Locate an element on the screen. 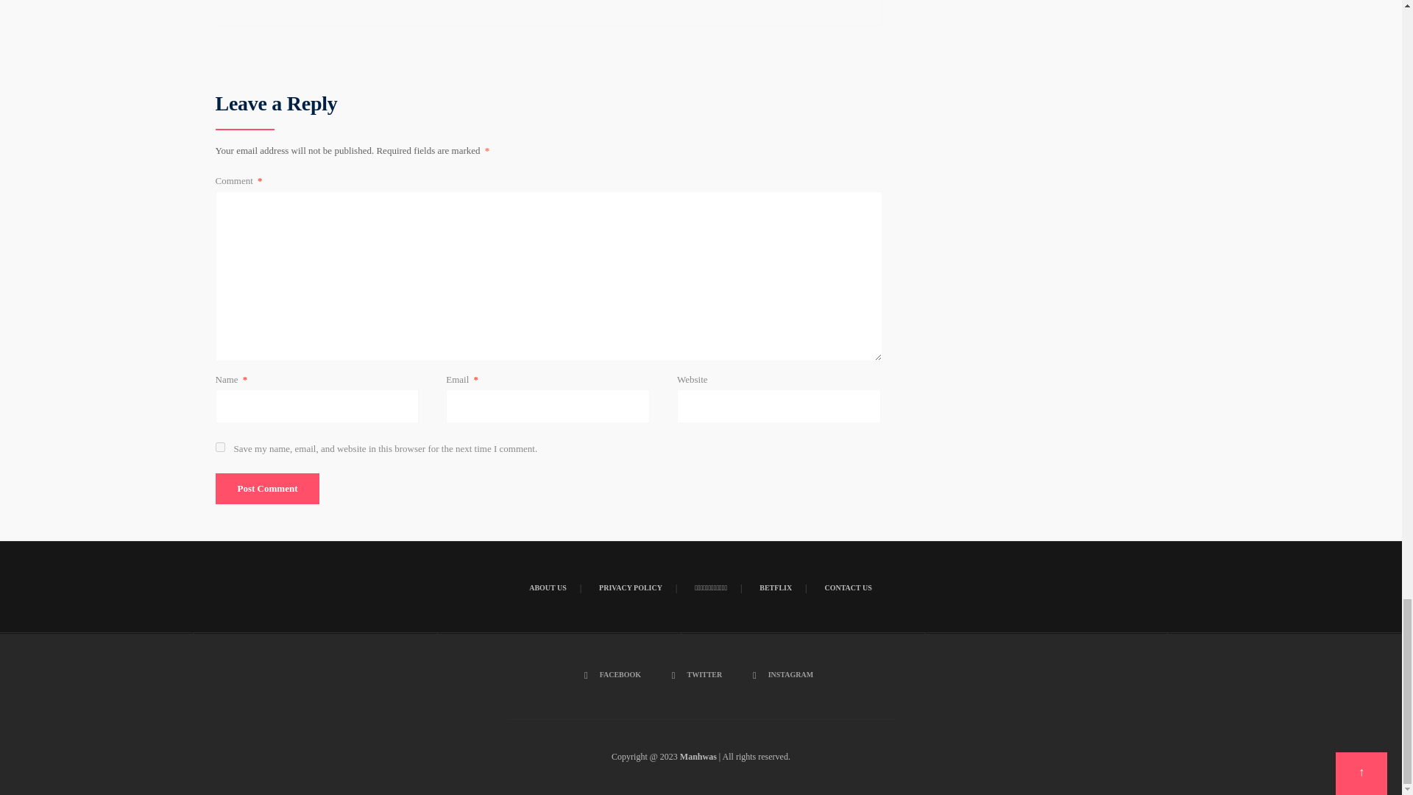 The height and width of the screenshot is (795, 1413). Post Comment is located at coordinates (266, 488).